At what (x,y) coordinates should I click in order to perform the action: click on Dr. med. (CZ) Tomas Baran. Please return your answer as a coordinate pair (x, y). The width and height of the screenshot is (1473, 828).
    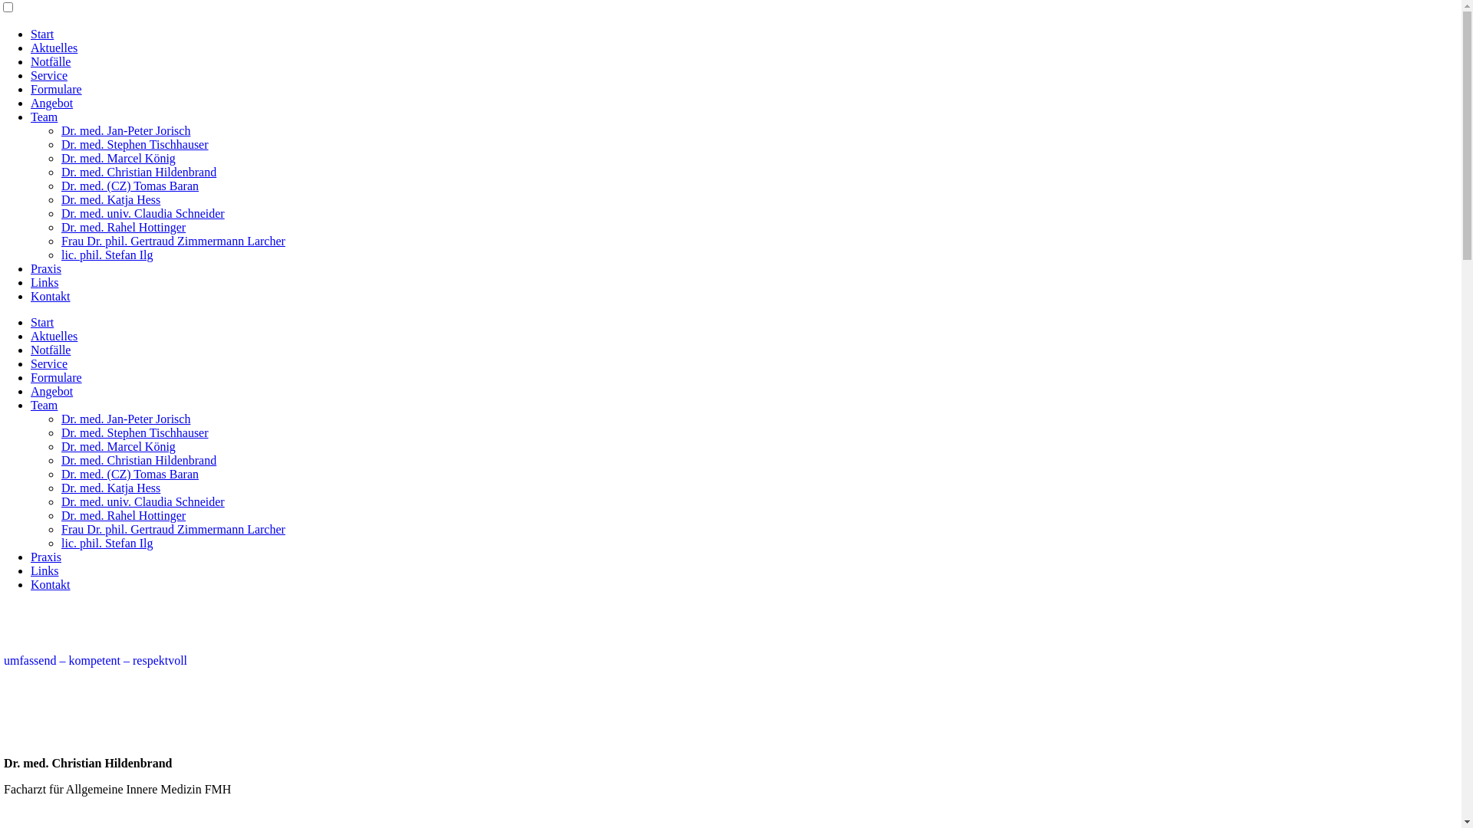
    Looking at the image, I should click on (130, 474).